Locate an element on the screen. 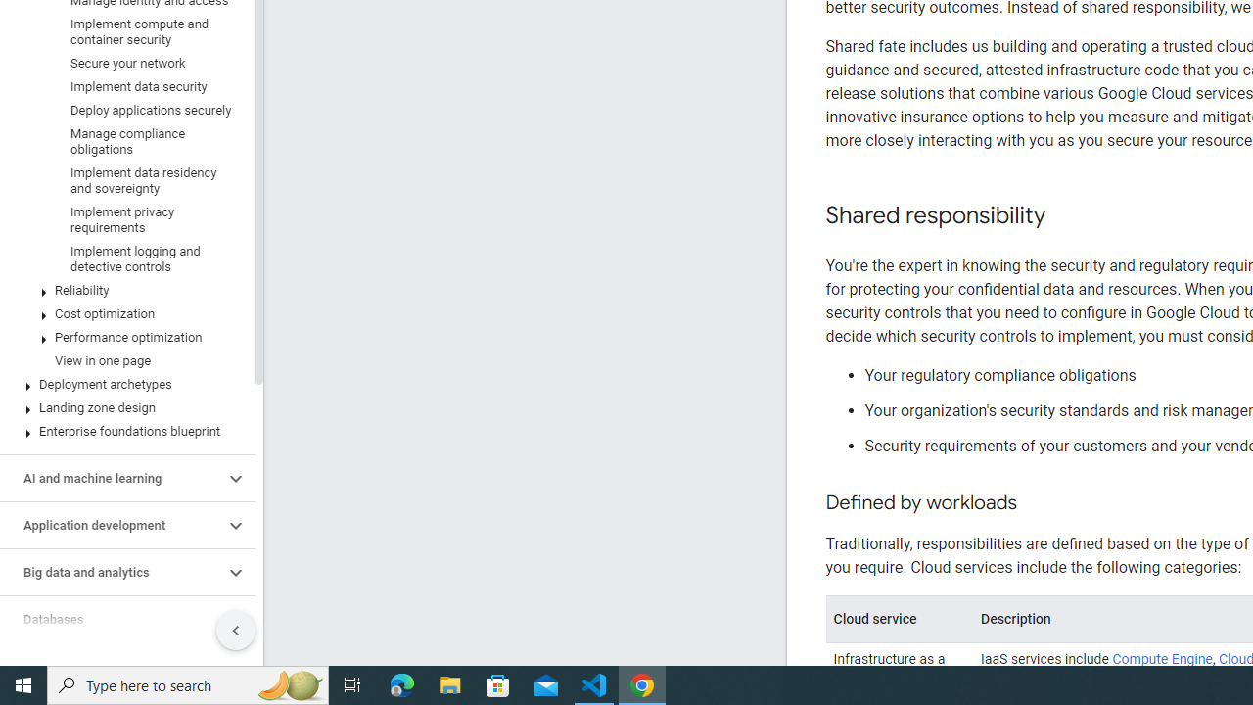  Copy link to this section: Shared responsibility is located at coordinates (1065, 216).